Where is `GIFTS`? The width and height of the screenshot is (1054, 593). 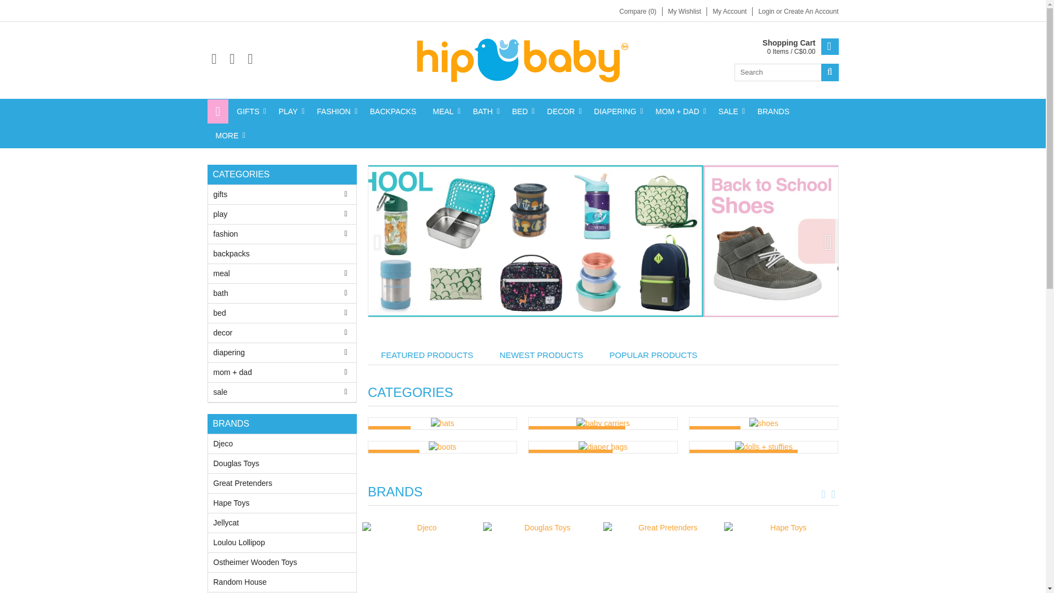 GIFTS is located at coordinates (249, 111).